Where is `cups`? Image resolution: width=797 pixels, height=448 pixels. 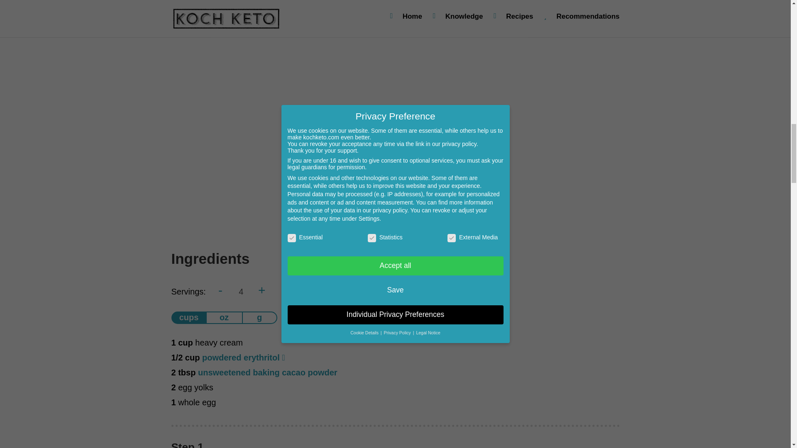
cups is located at coordinates (188, 317).